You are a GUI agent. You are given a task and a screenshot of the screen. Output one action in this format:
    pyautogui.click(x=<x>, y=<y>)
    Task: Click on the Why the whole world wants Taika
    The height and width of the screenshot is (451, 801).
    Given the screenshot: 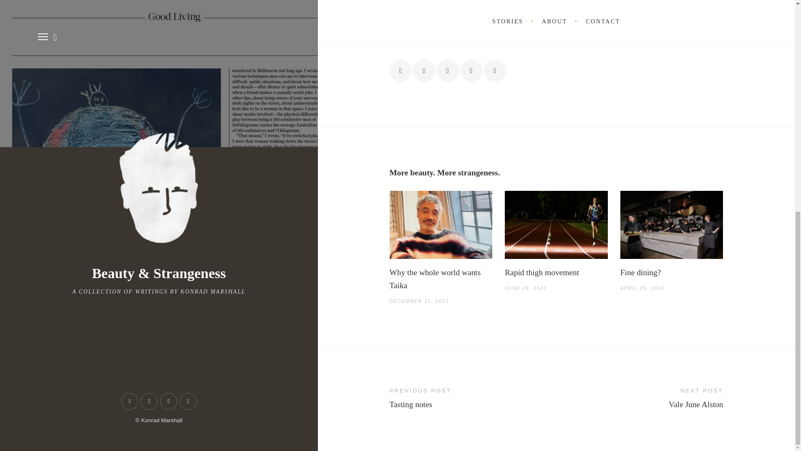 What is the action you would take?
    pyautogui.click(x=441, y=279)
    